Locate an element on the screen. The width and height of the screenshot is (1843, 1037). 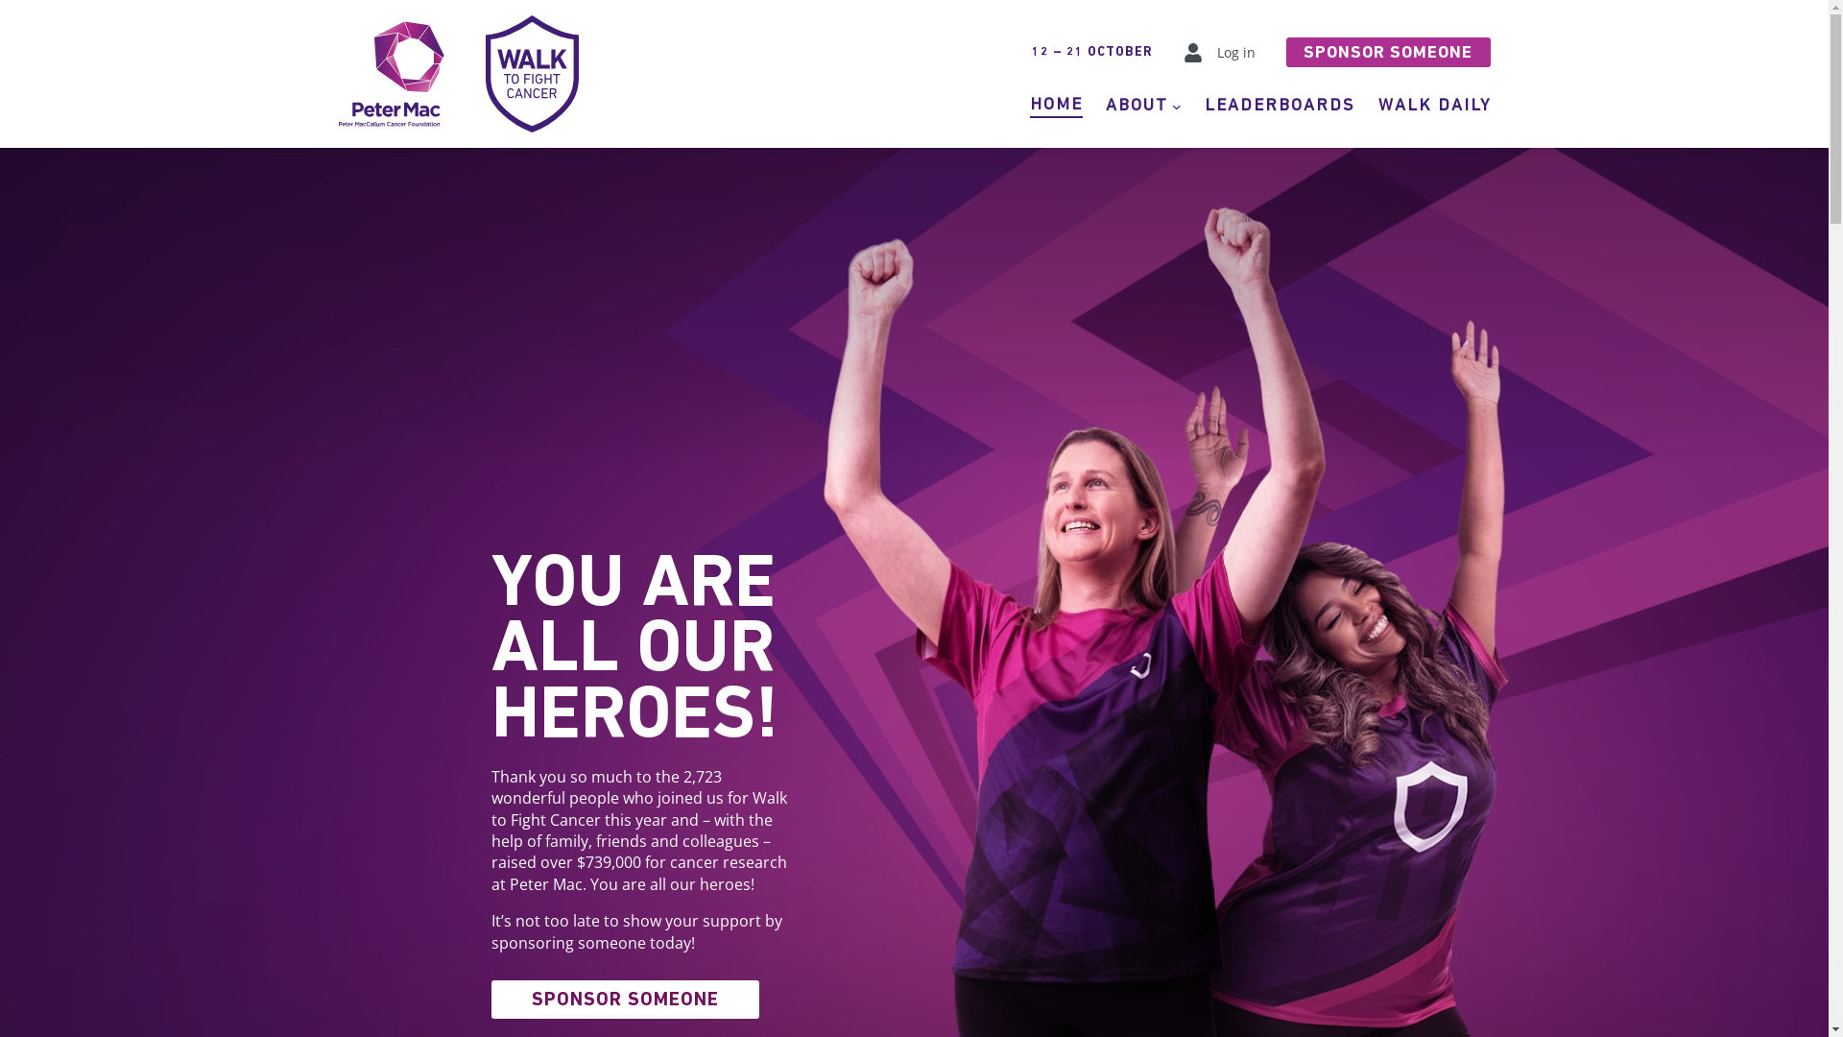
WALK DAILY is located at coordinates (1434, 106).